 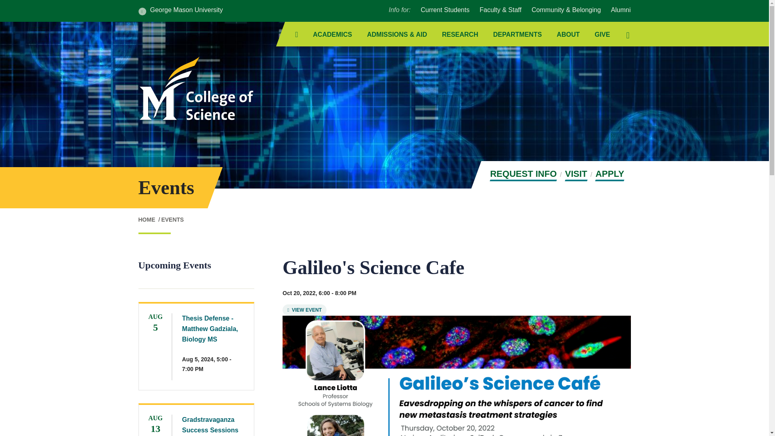 I want to click on DEPARTMENTS, so click(x=517, y=35).